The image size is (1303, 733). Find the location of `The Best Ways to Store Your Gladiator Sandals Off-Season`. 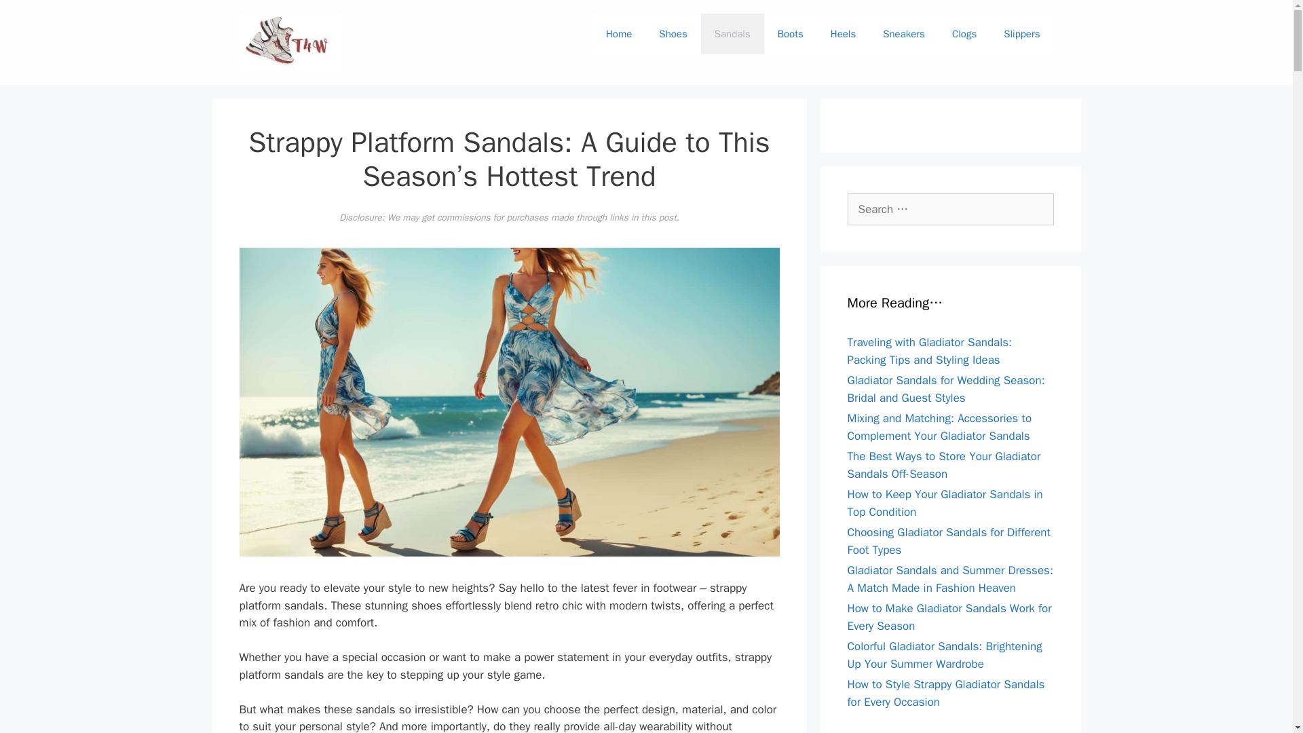

The Best Ways to Store Your Gladiator Sandals Off-Season is located at coordinates (943, 465).